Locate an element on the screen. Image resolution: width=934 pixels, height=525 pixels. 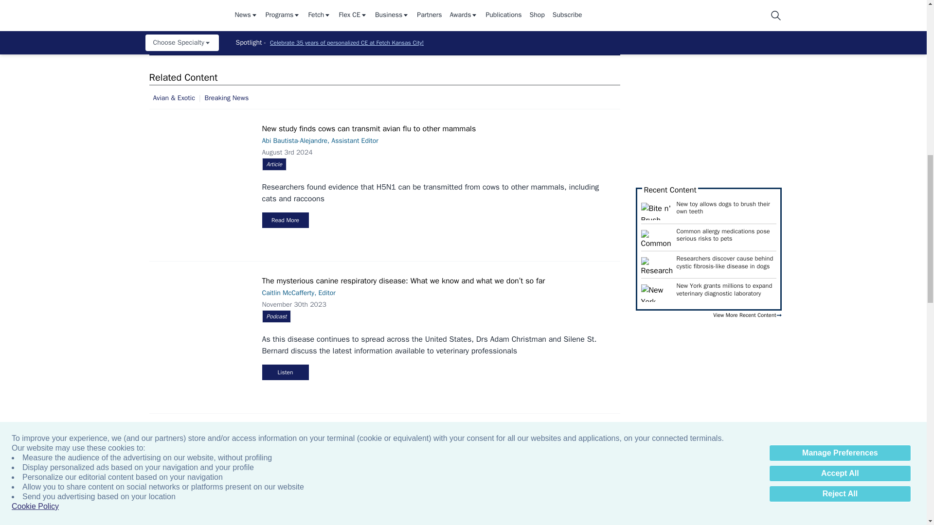
Making waves in sea turtle conservation  is located at coordinates (851, 7).